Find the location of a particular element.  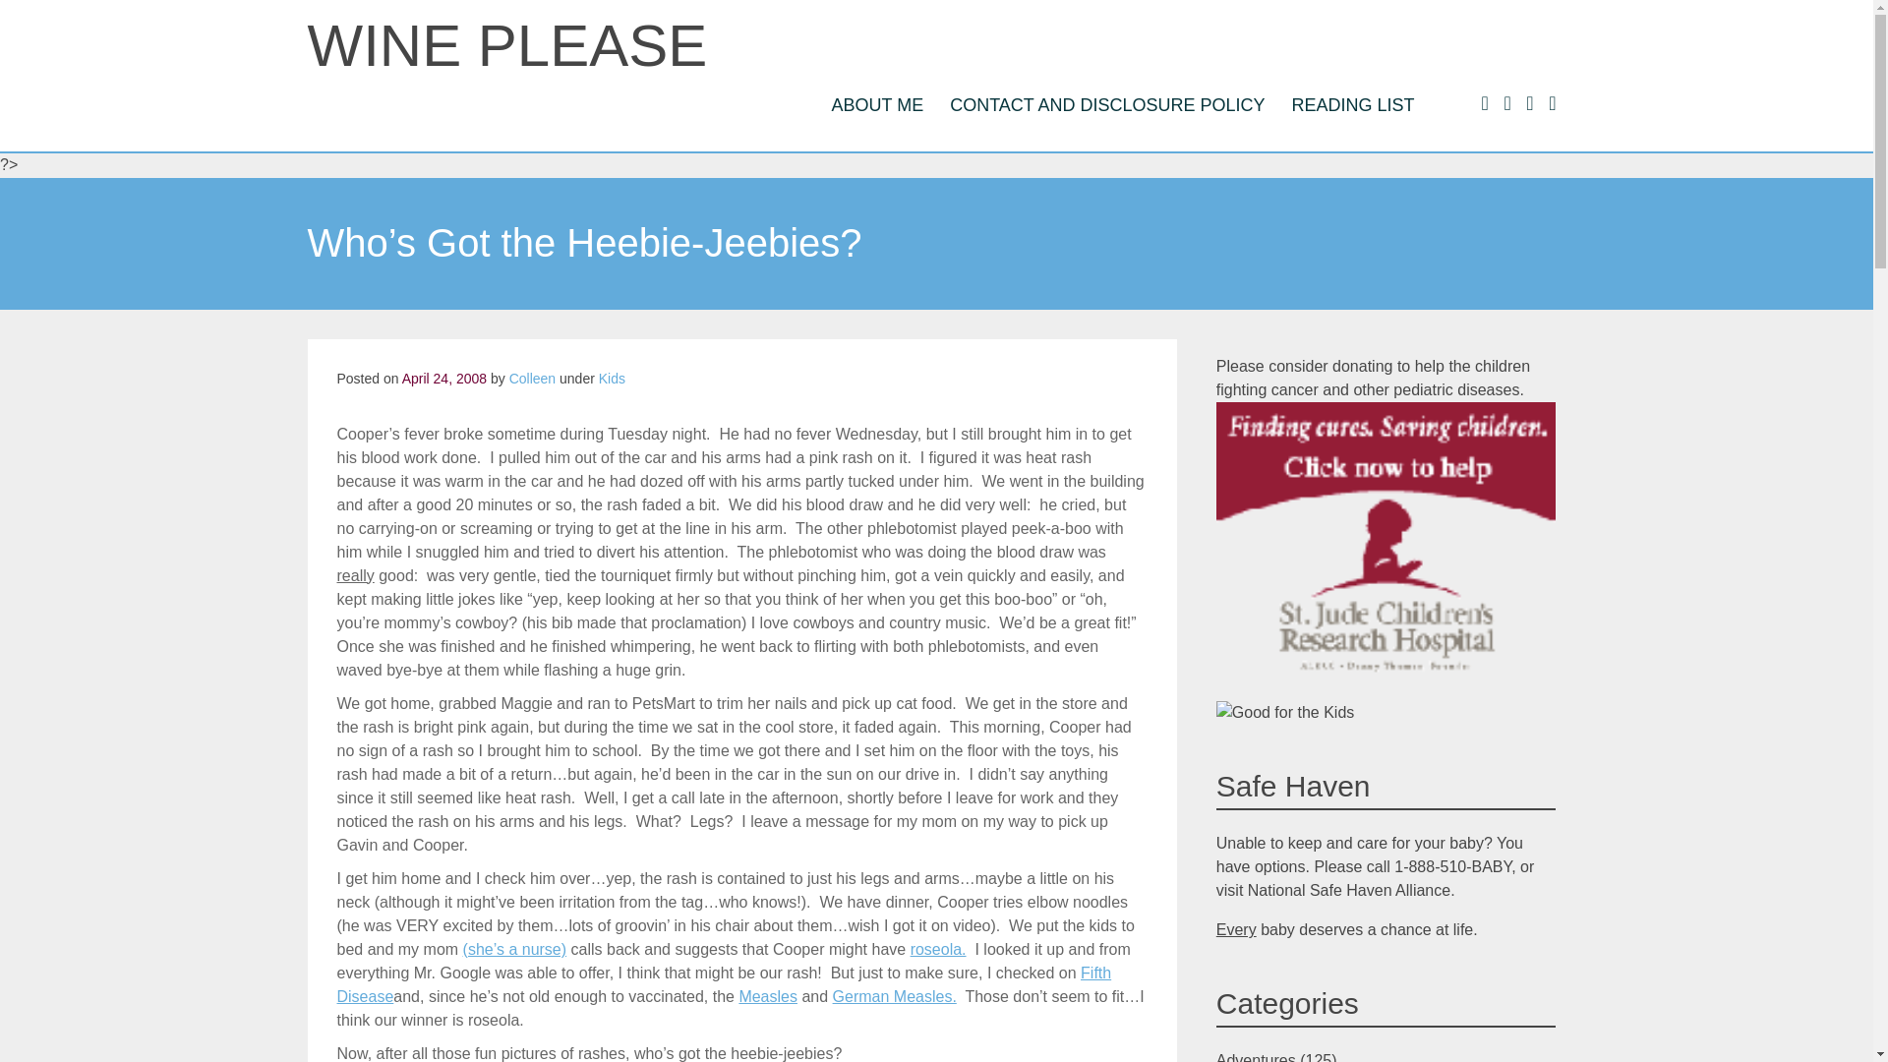

ABOUT ME is located at coordinates (877, 104).